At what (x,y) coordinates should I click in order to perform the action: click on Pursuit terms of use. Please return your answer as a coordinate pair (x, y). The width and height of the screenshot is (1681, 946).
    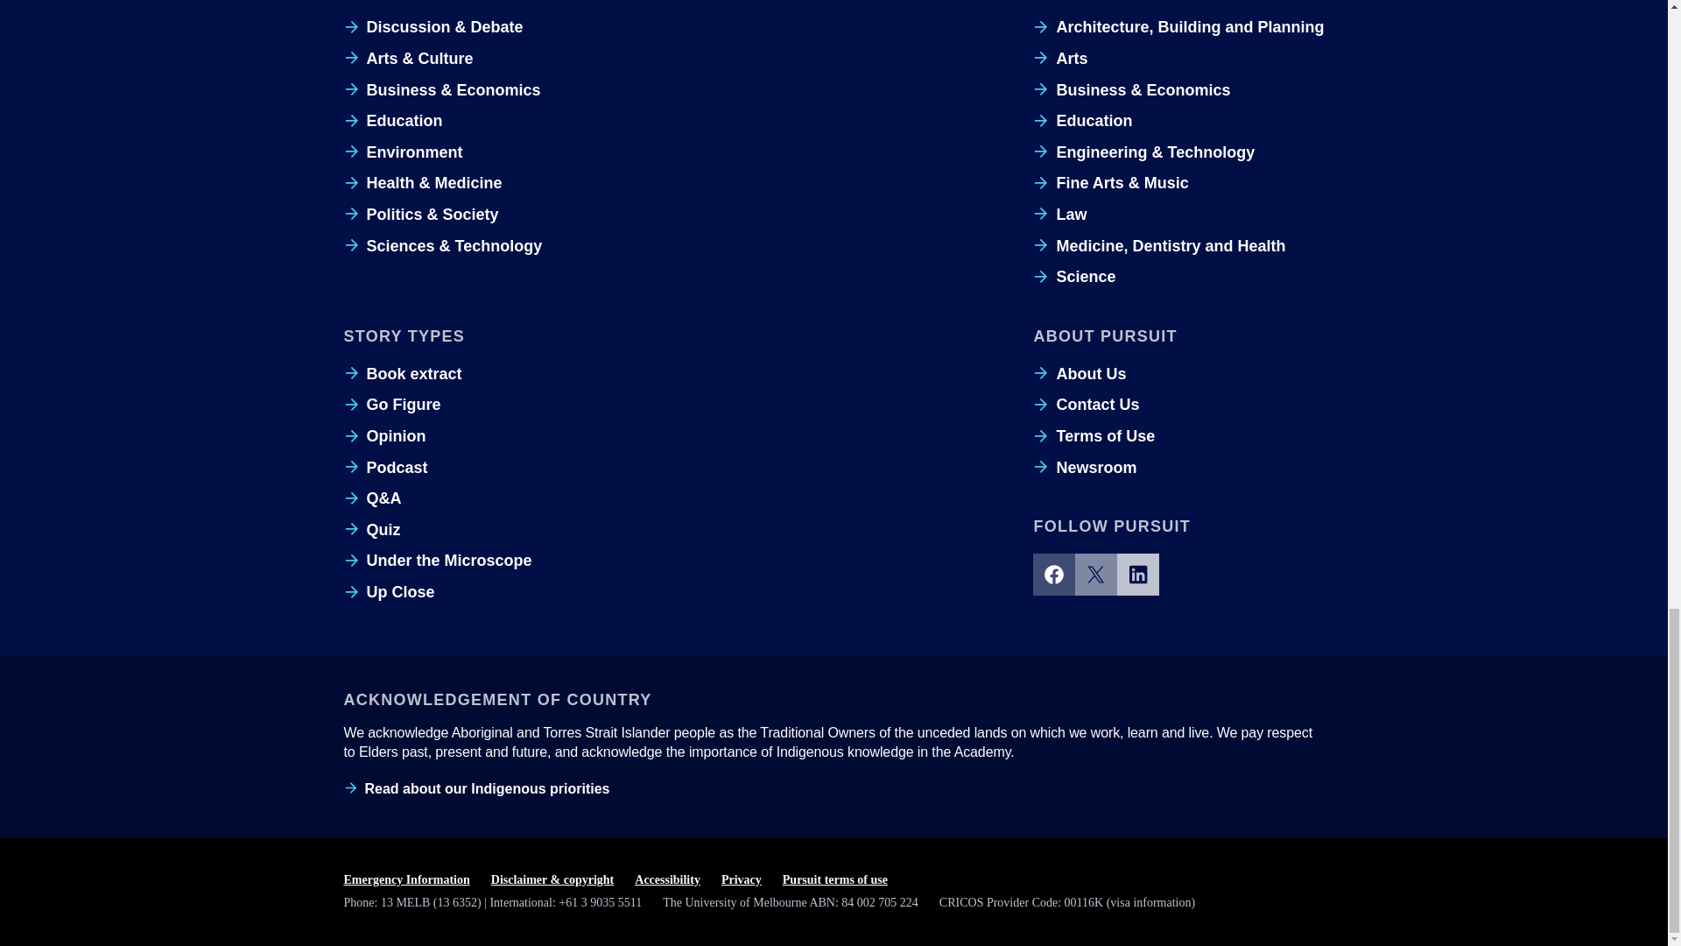
    Looking at the image, I should click on (835, 880).